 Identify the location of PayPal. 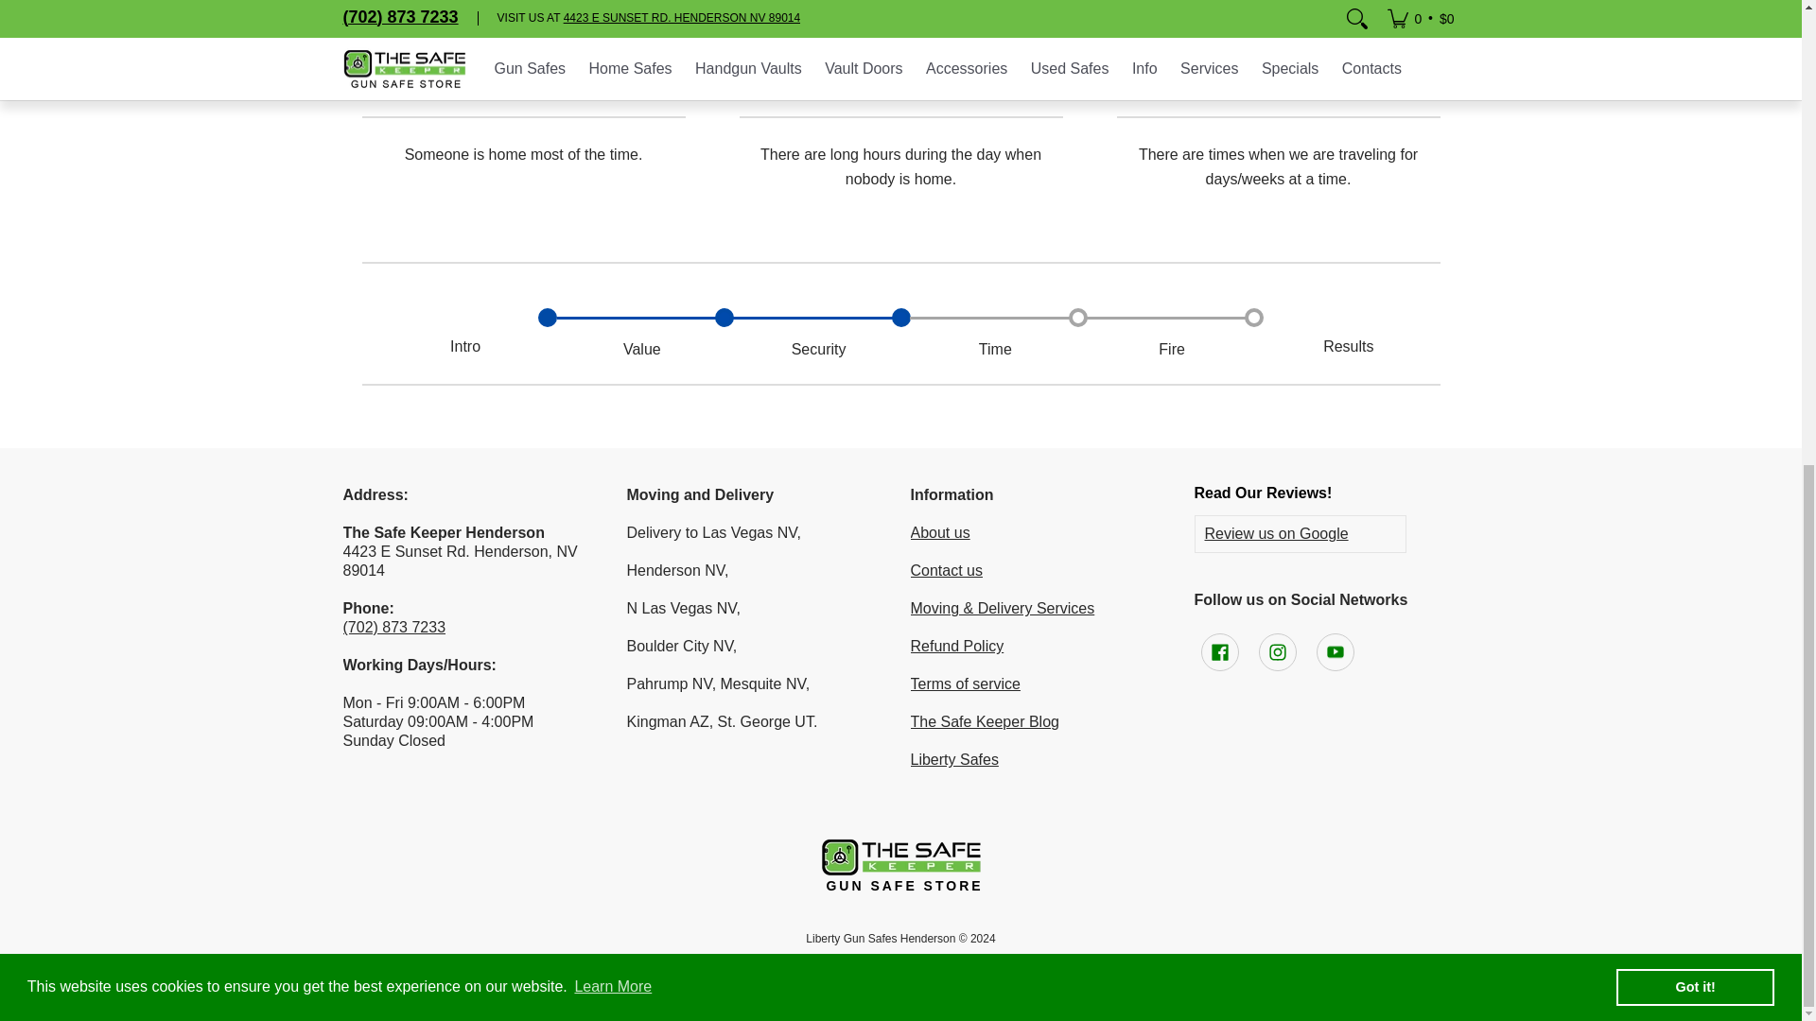
(986, 966).